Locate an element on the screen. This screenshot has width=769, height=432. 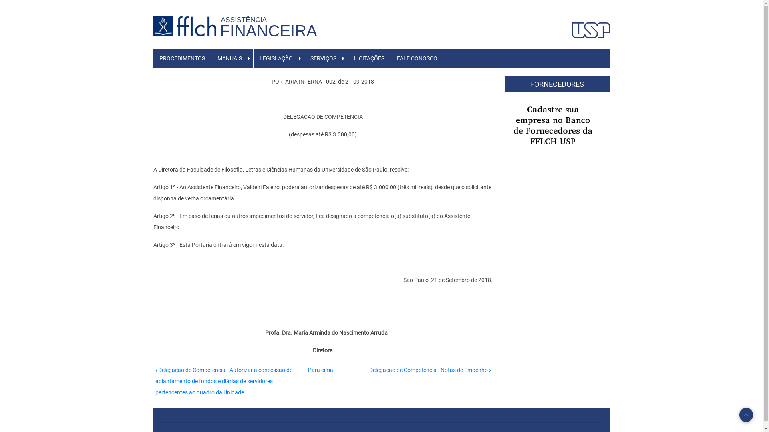
Para cima is located at coordinates (320, 370).